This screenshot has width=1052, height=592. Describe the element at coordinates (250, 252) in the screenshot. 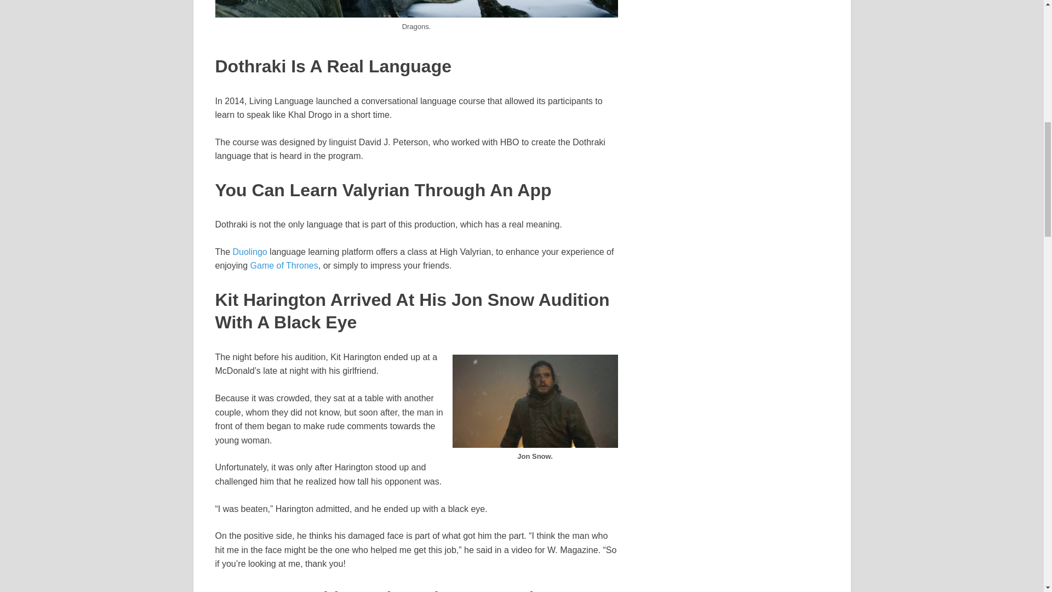

I see `Duolingo` at that location.